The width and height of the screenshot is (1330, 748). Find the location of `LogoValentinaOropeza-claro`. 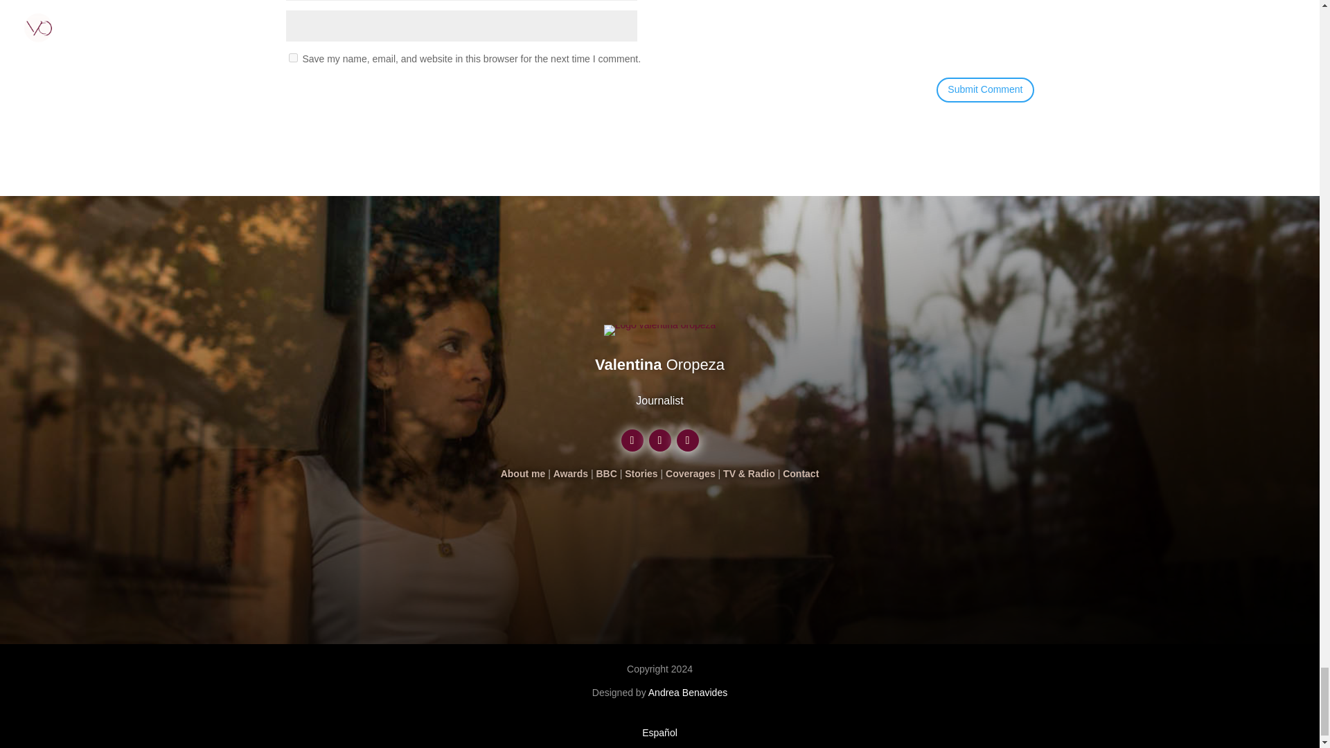

LogoValentinaOropeza-claro is located at coordinates (659, 330).